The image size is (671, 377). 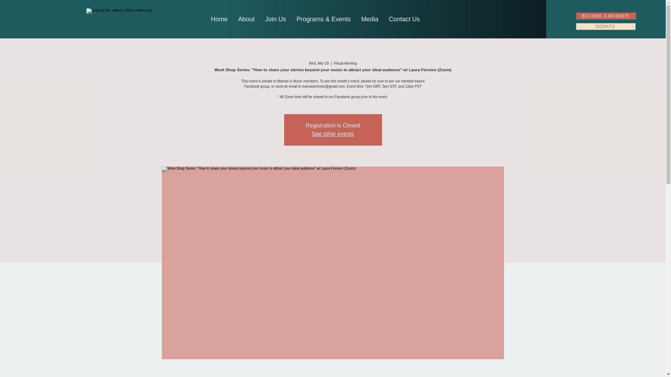 I want to click on See other events, so click(x=333, y=134).